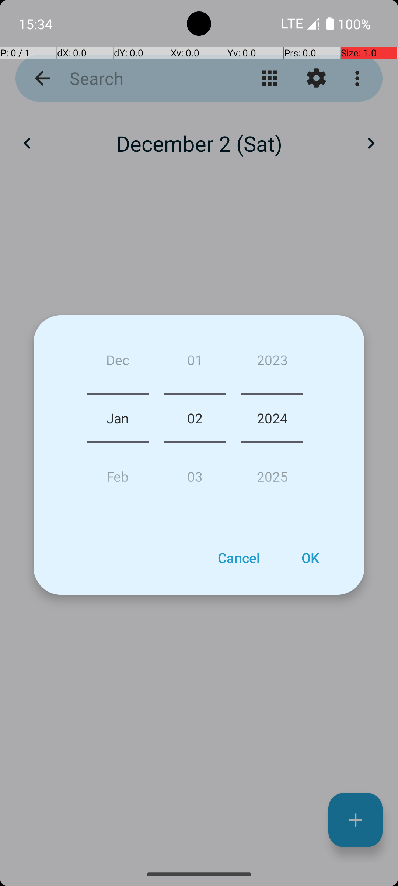 The height and width of the screenshot is (886, 398). I want to click on 02, so click(195, 418).